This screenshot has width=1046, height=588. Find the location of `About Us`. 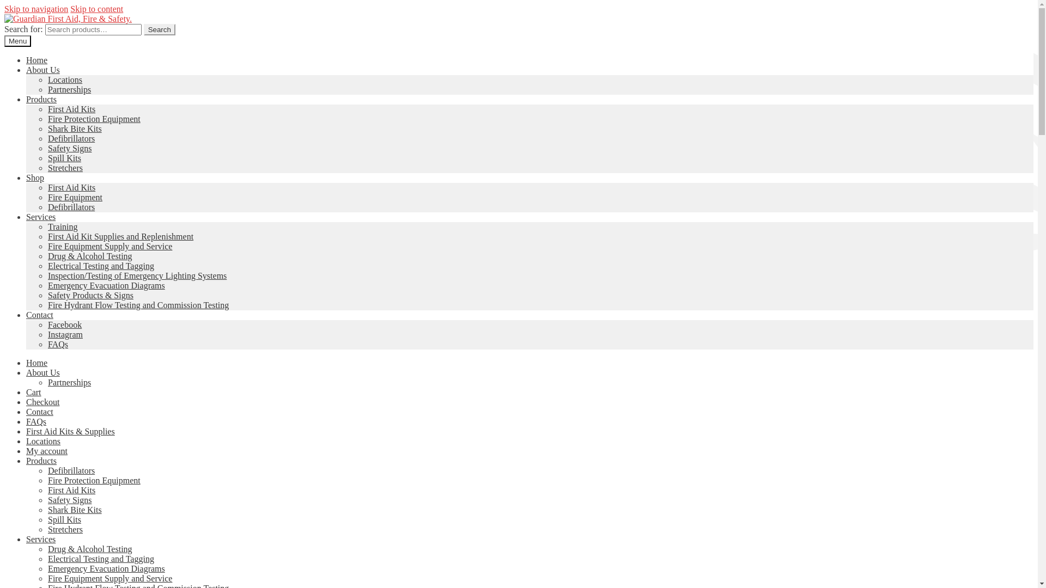

About Us is located at coordinates (43, 70).